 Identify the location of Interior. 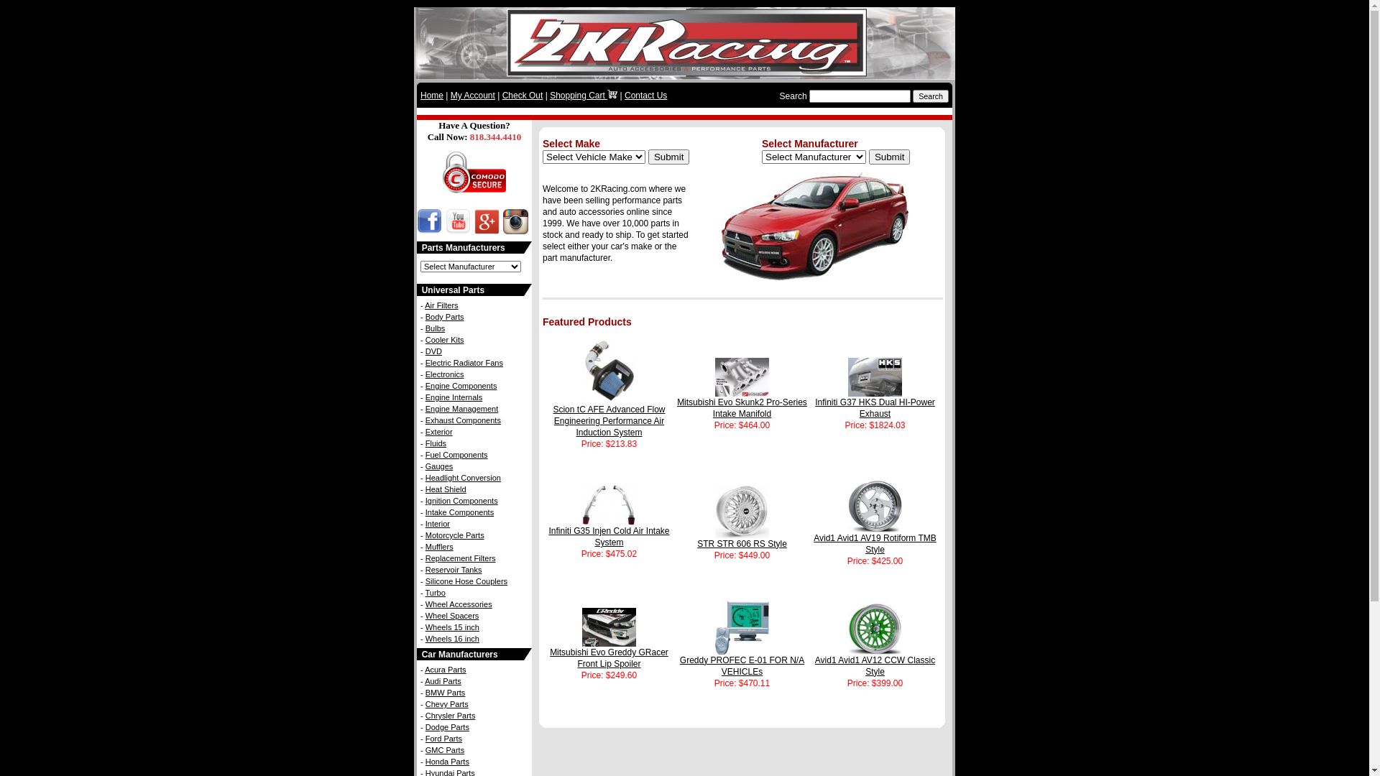
(438, 524).